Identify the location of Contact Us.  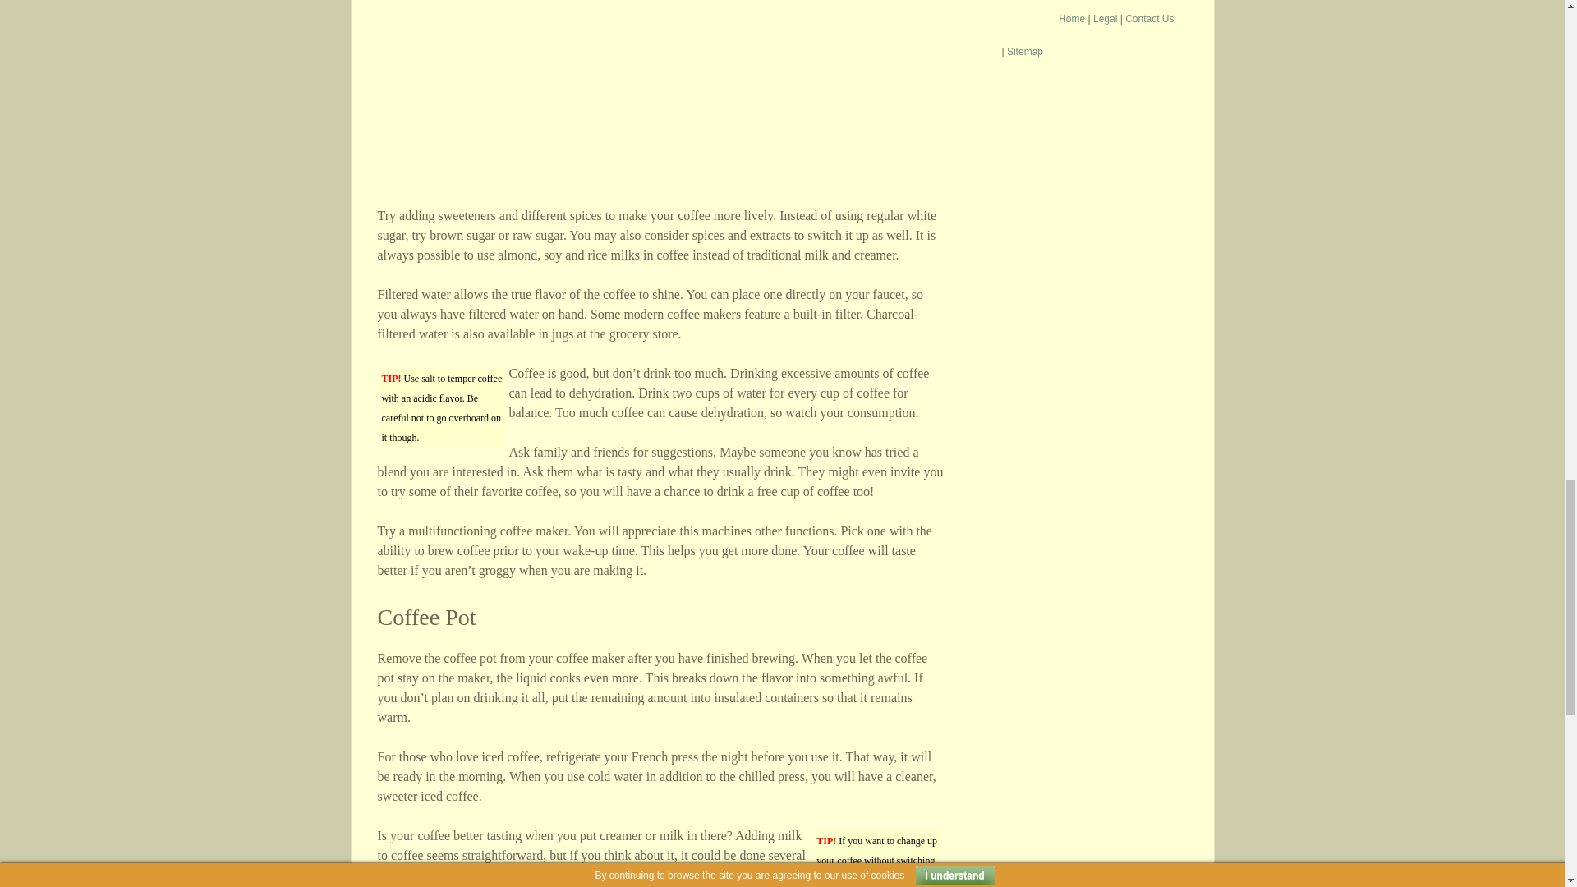
(1149, 19).